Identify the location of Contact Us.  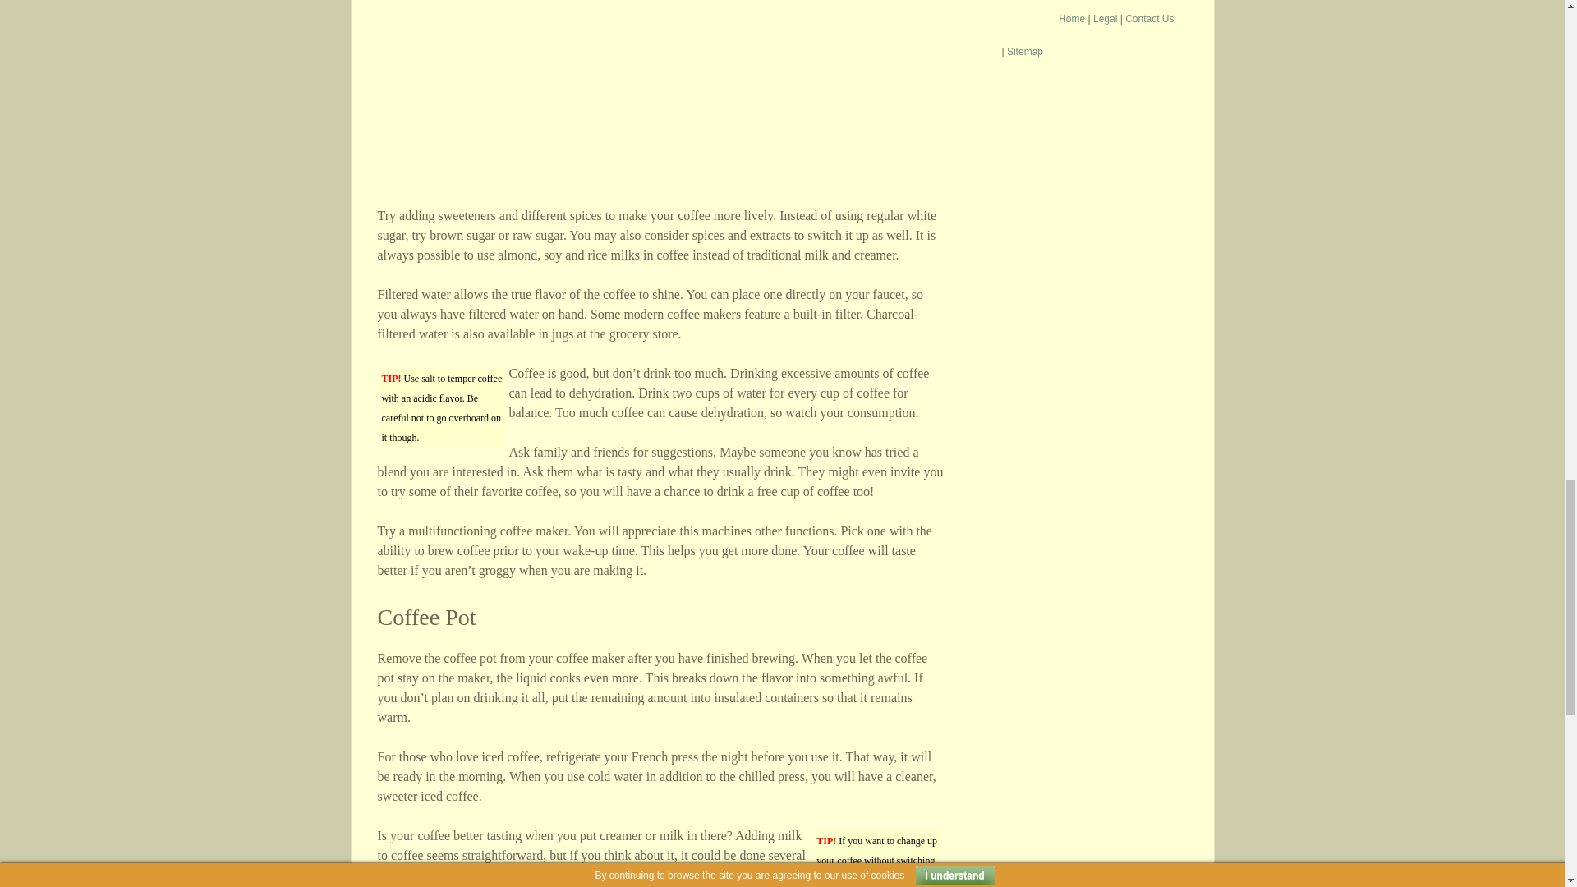
(1149, 19).